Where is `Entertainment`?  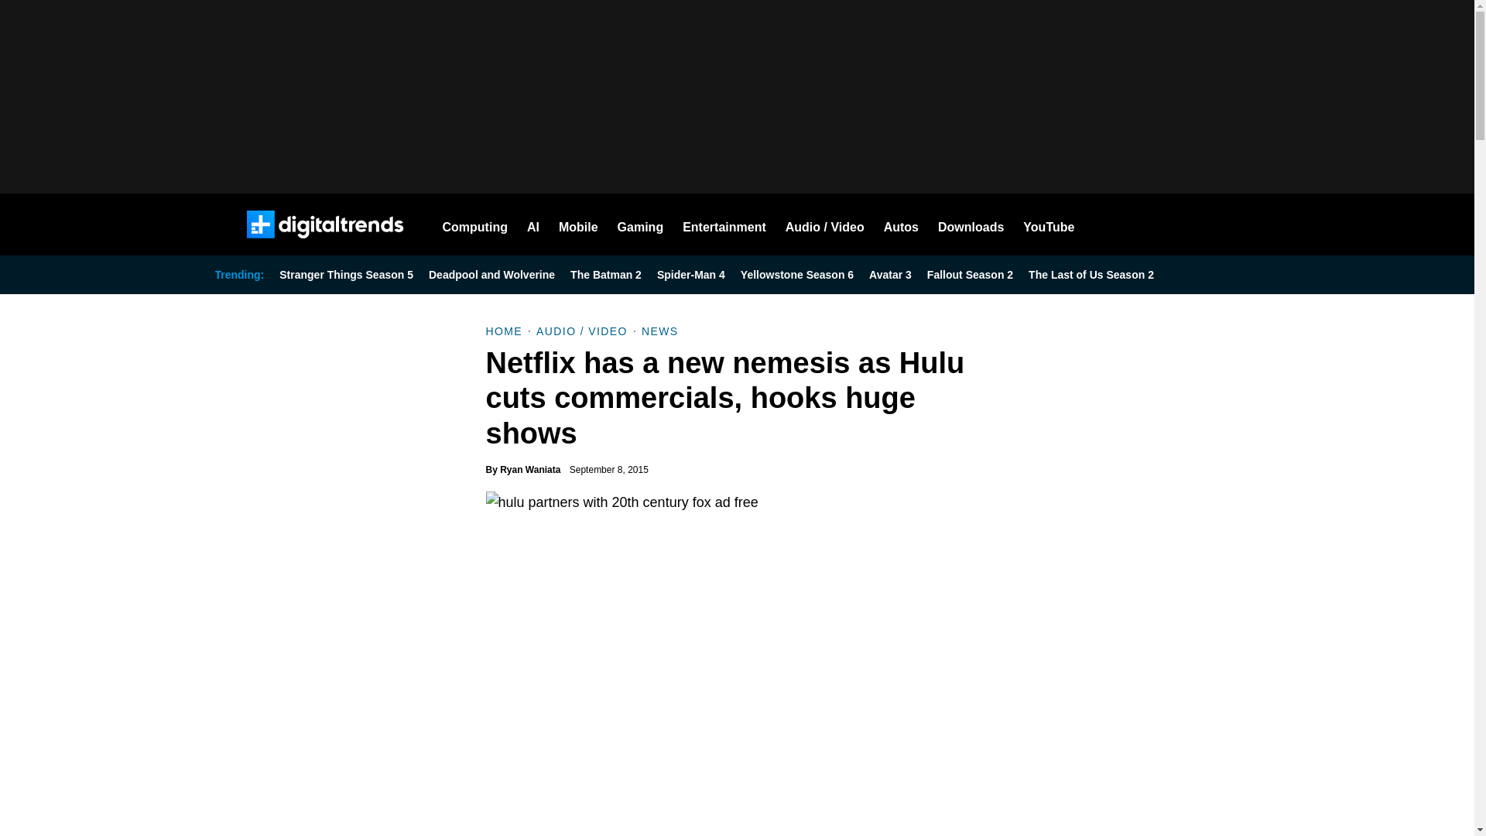
Entertainment is located at coordinates (724, 224).